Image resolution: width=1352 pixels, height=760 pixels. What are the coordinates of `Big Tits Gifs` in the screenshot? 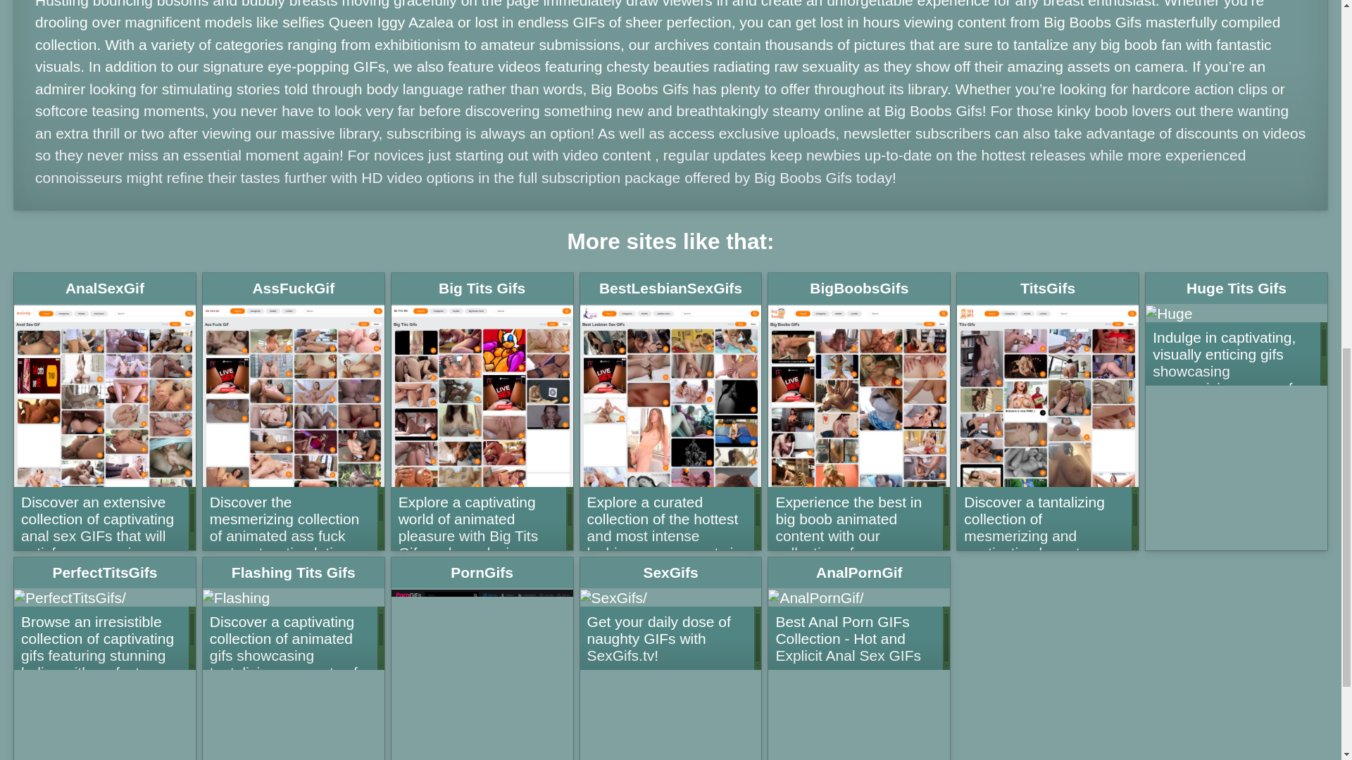 It's located at (482, 289).